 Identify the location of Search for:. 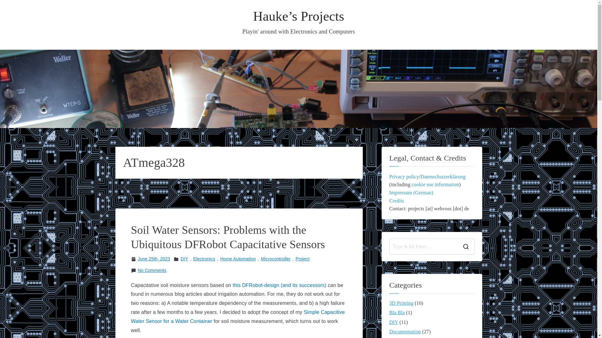
(423, 247).